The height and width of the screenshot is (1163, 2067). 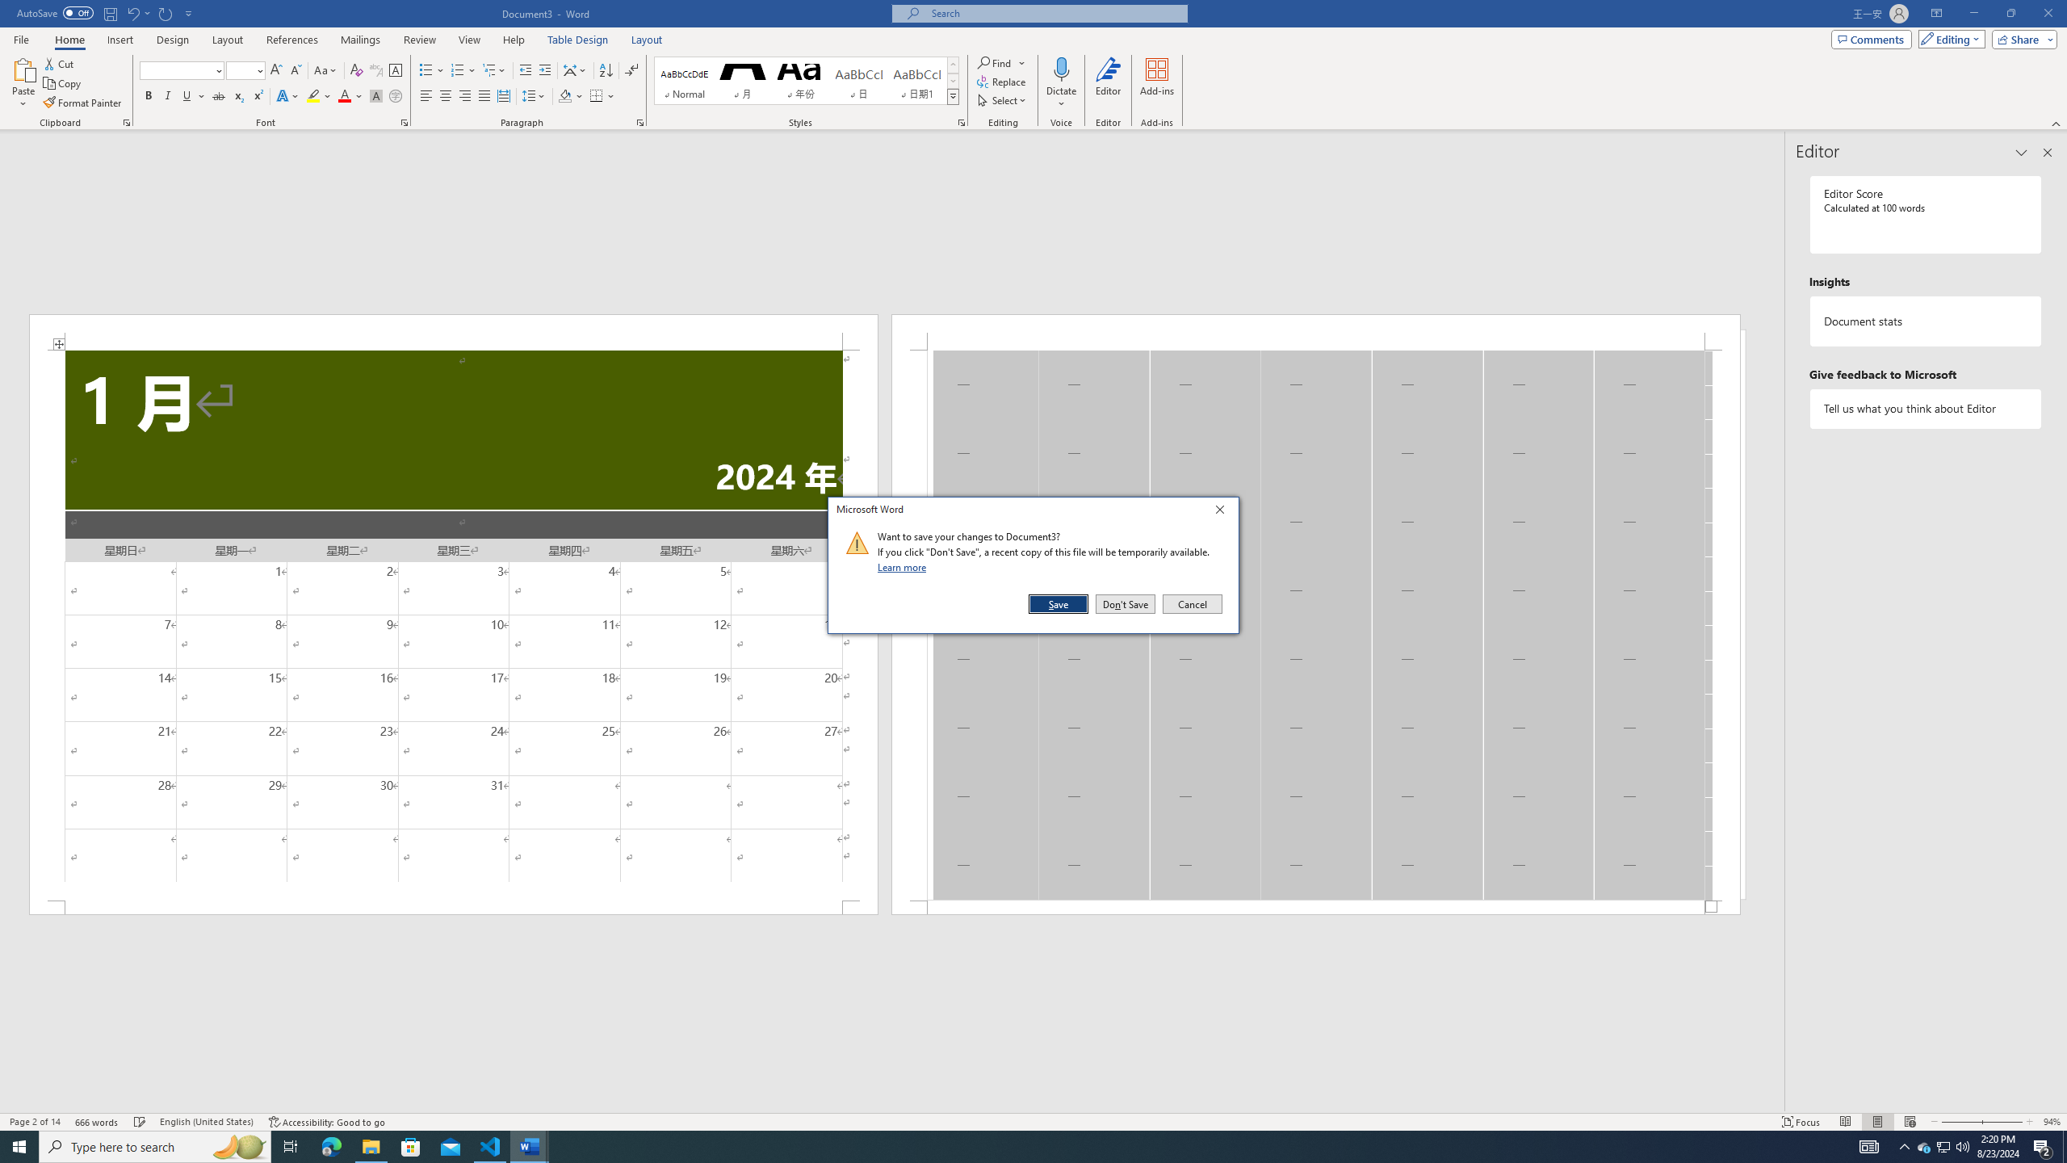 I want to click on Document statistics, so click(x=1927, y=321).